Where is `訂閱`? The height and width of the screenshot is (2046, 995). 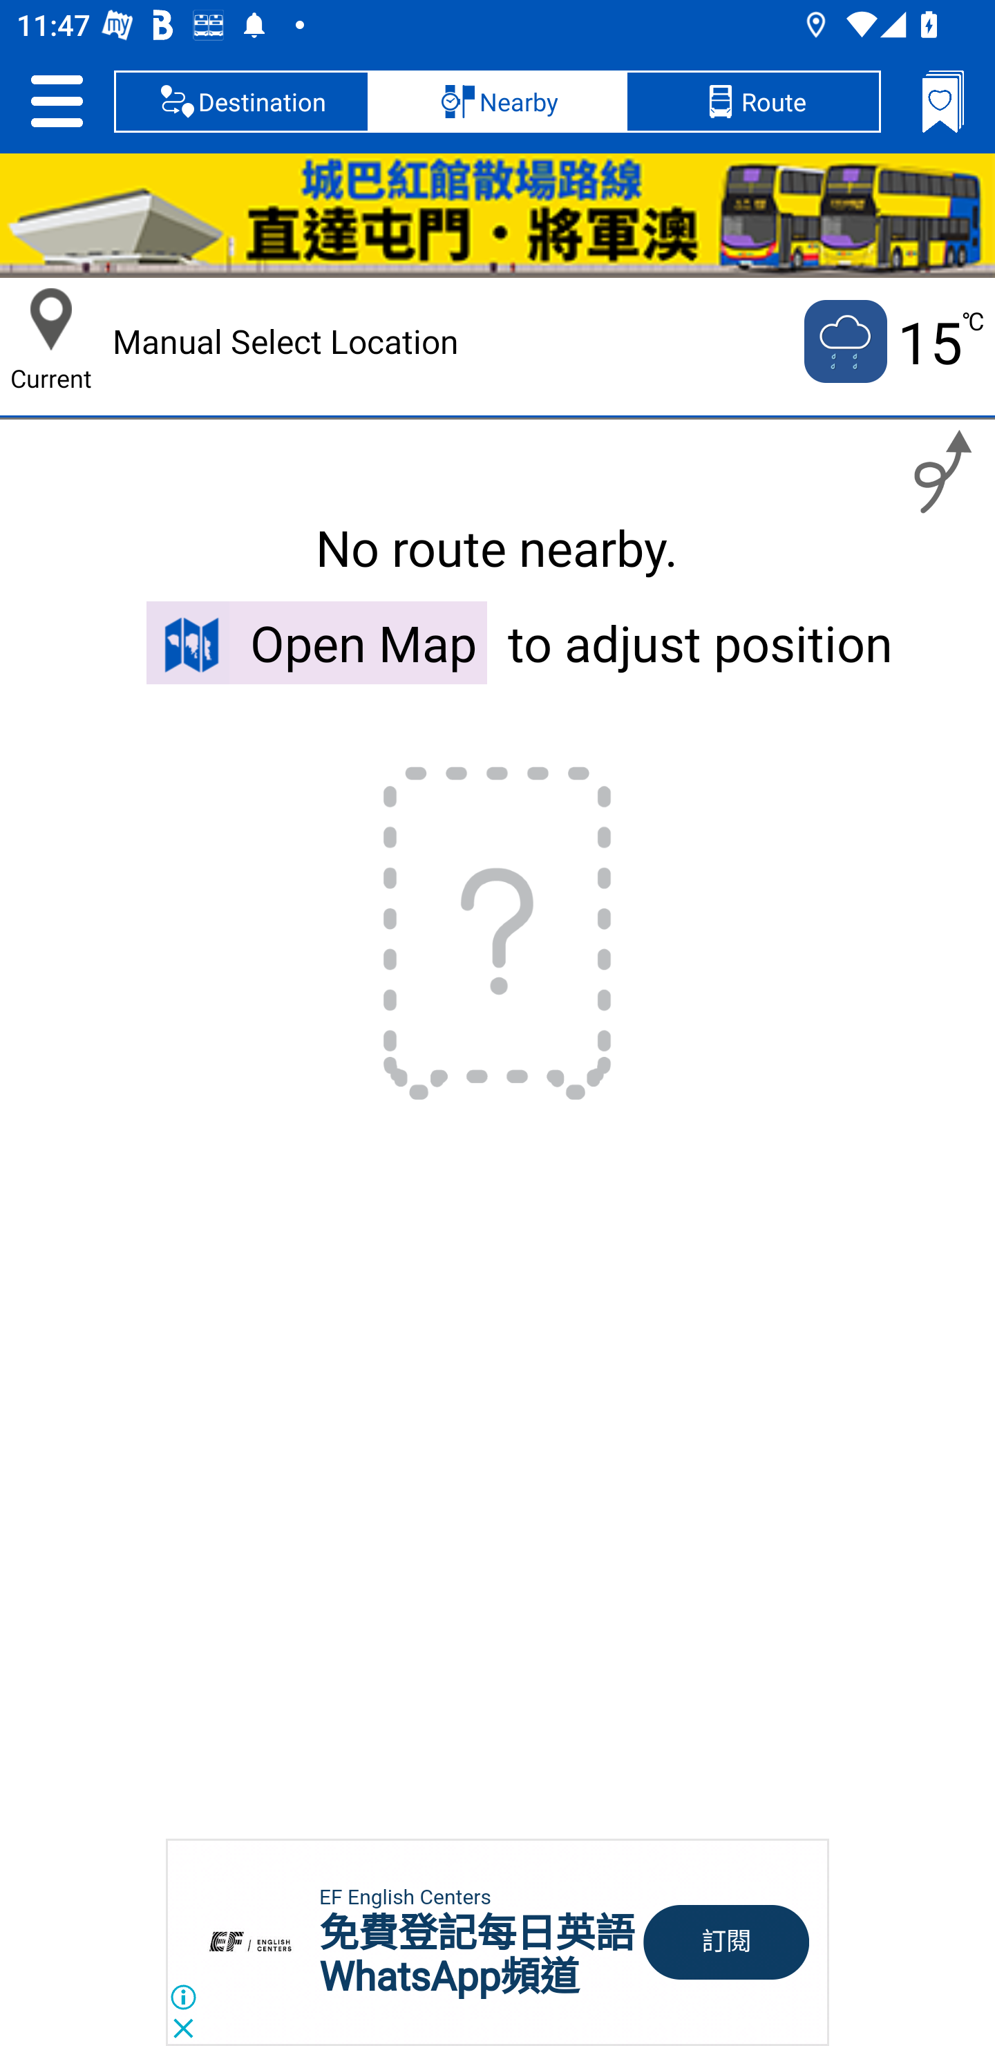
訂閱 is located at coordinates (727, 1942).